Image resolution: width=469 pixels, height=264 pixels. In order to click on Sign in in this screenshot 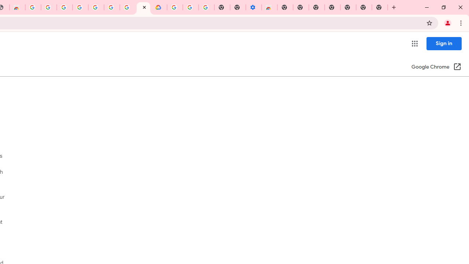, I will do `click(444, 43)`.